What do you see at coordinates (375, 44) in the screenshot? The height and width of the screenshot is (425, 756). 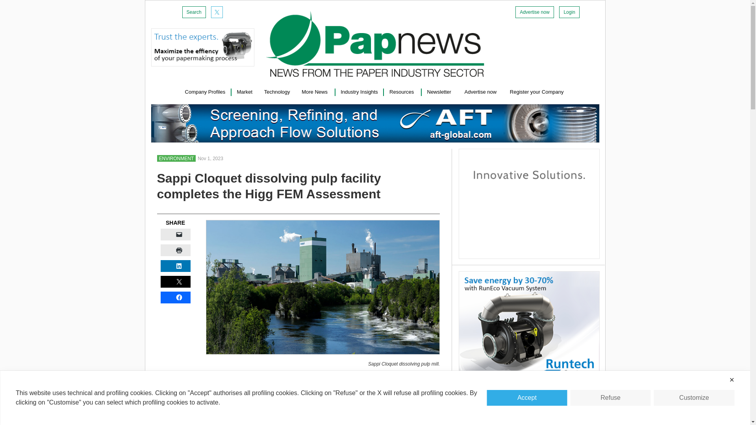 I see `back to home page` at bounding box center [375, 44].